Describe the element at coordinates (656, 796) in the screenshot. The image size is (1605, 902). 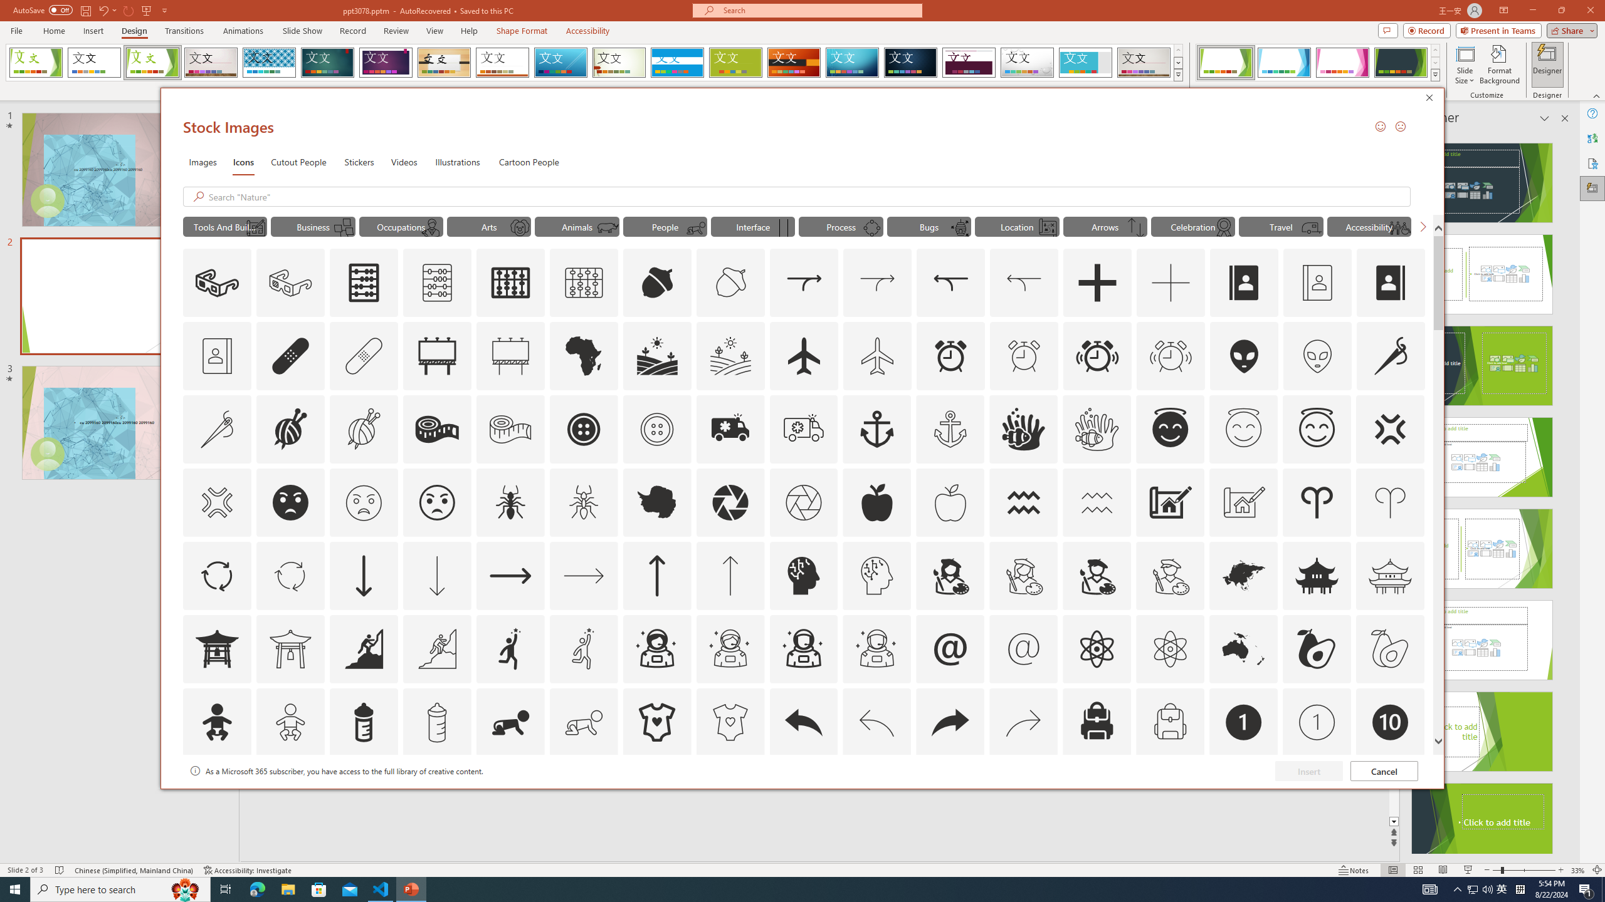
I see `AutomationID: Icons_AnemoneAndClownfish_M` at that location.